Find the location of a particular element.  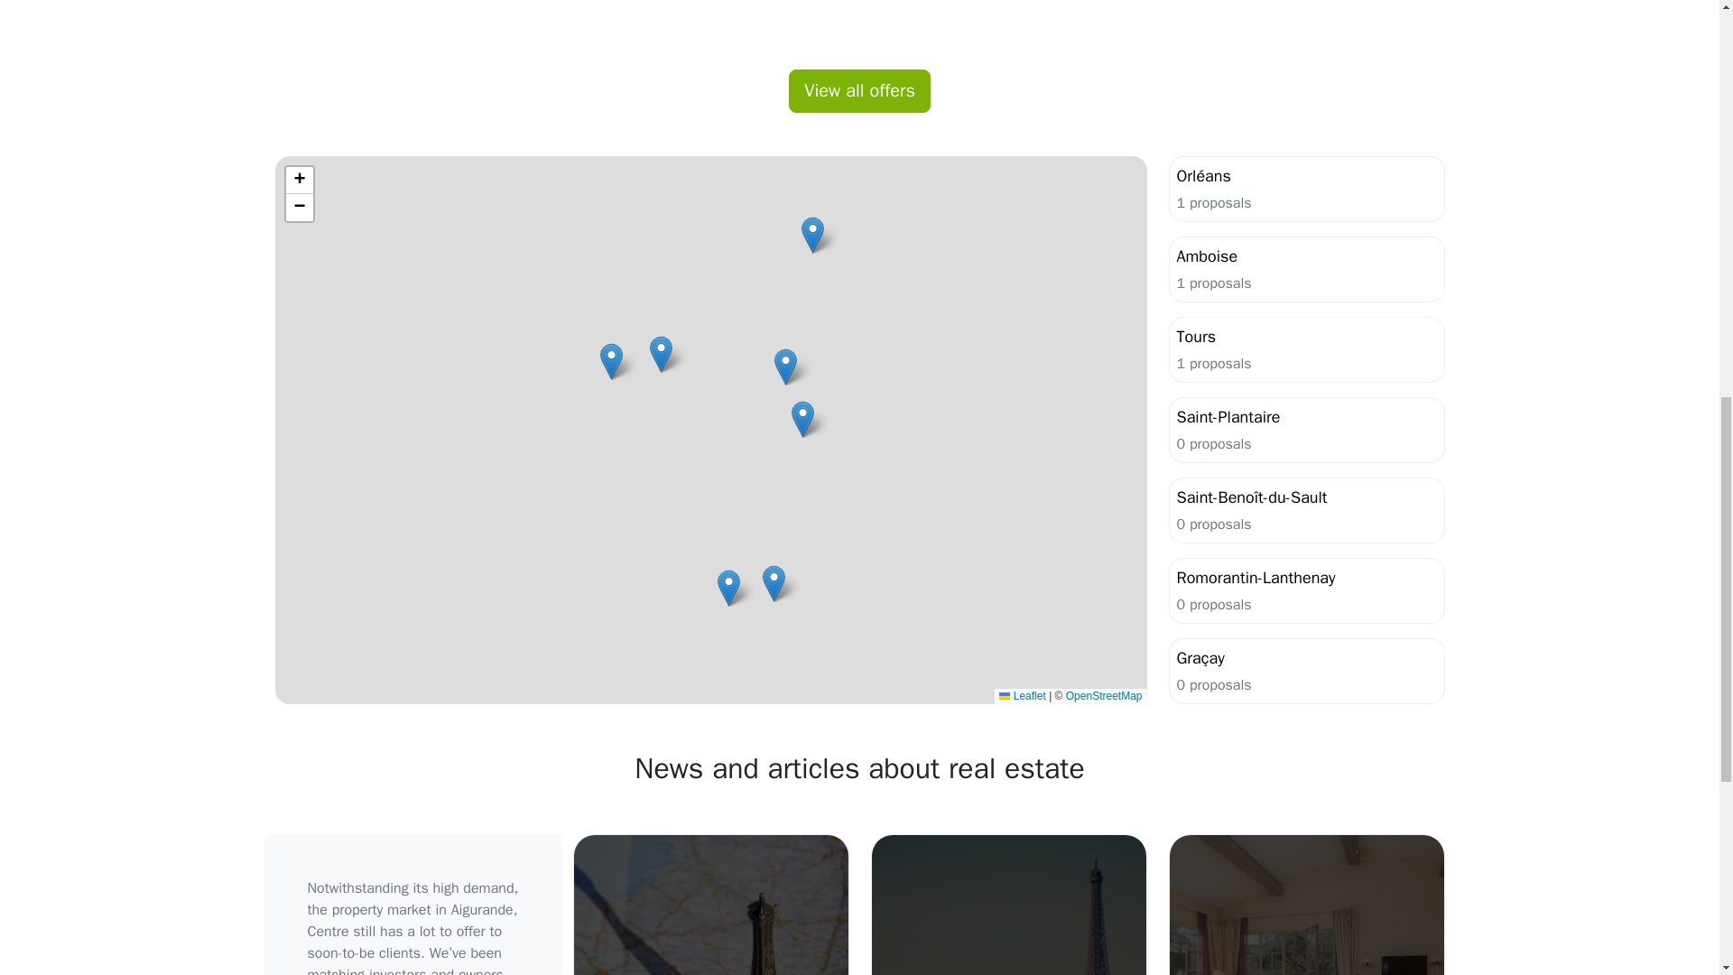

Leaflet is located at coordinates (859, 90).